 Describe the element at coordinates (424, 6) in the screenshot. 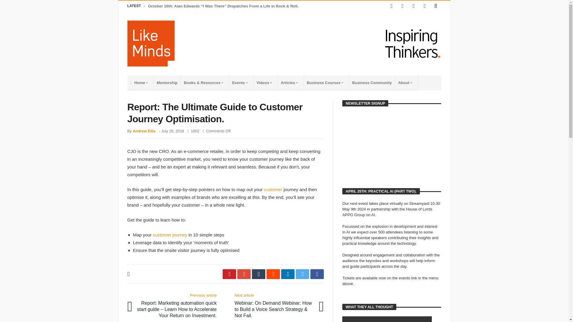

I see `instagram` at that location.